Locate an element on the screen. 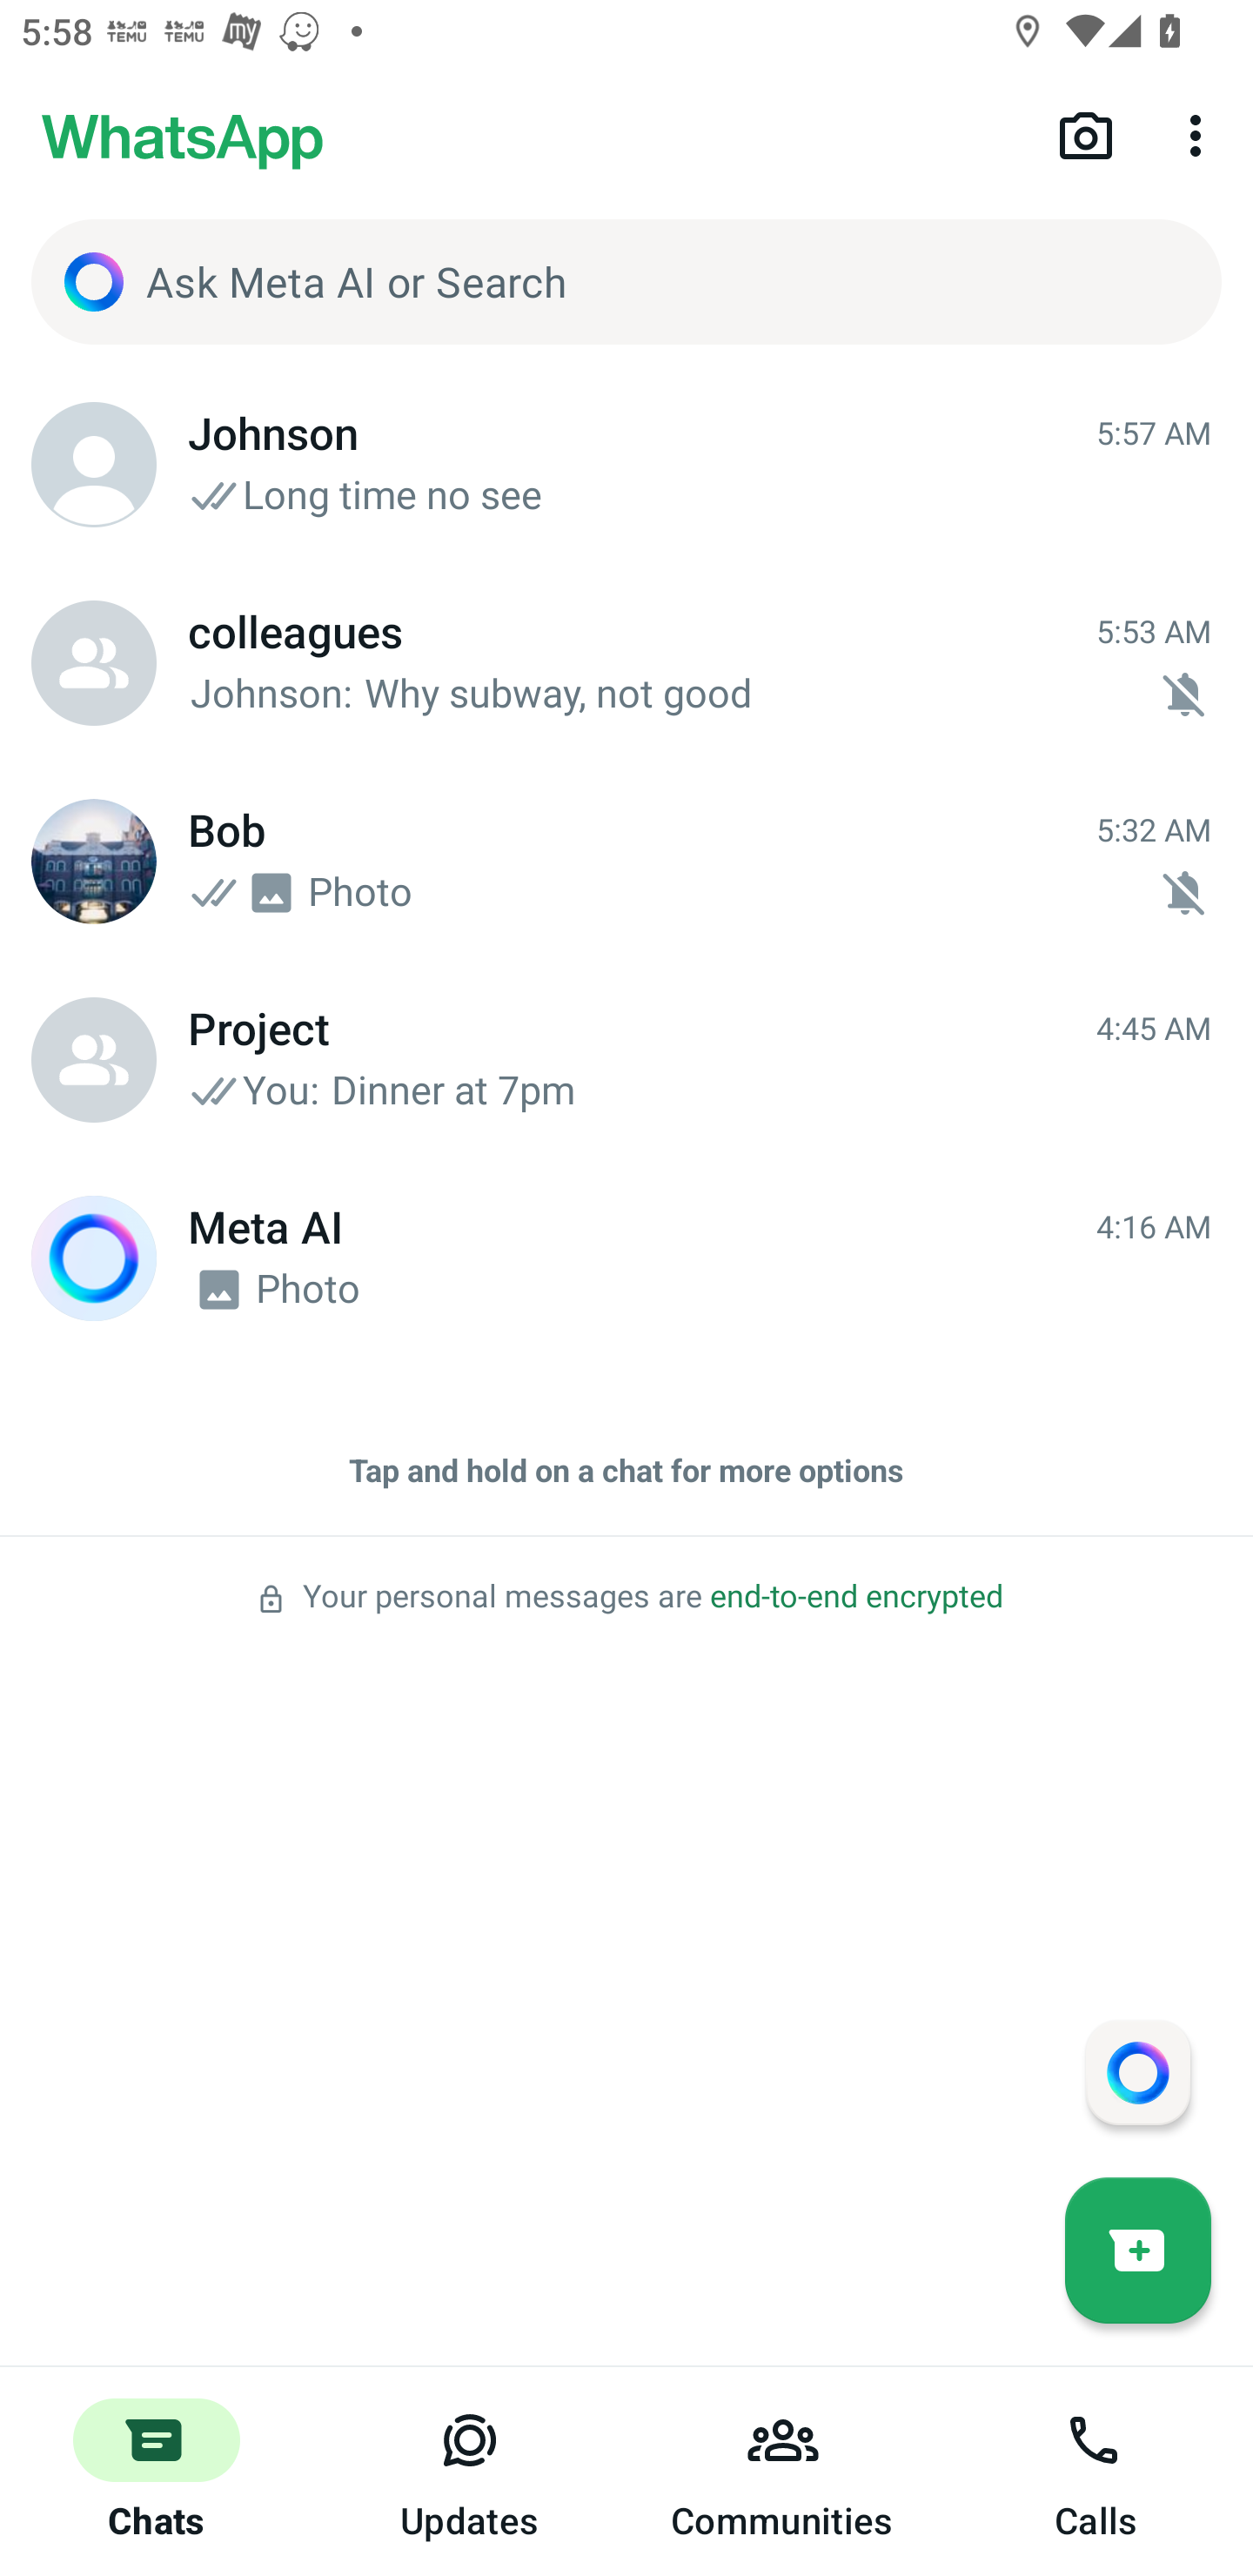 This screenshot has height=2576, width=1253. Updates is located at coordinates (470, 2472).